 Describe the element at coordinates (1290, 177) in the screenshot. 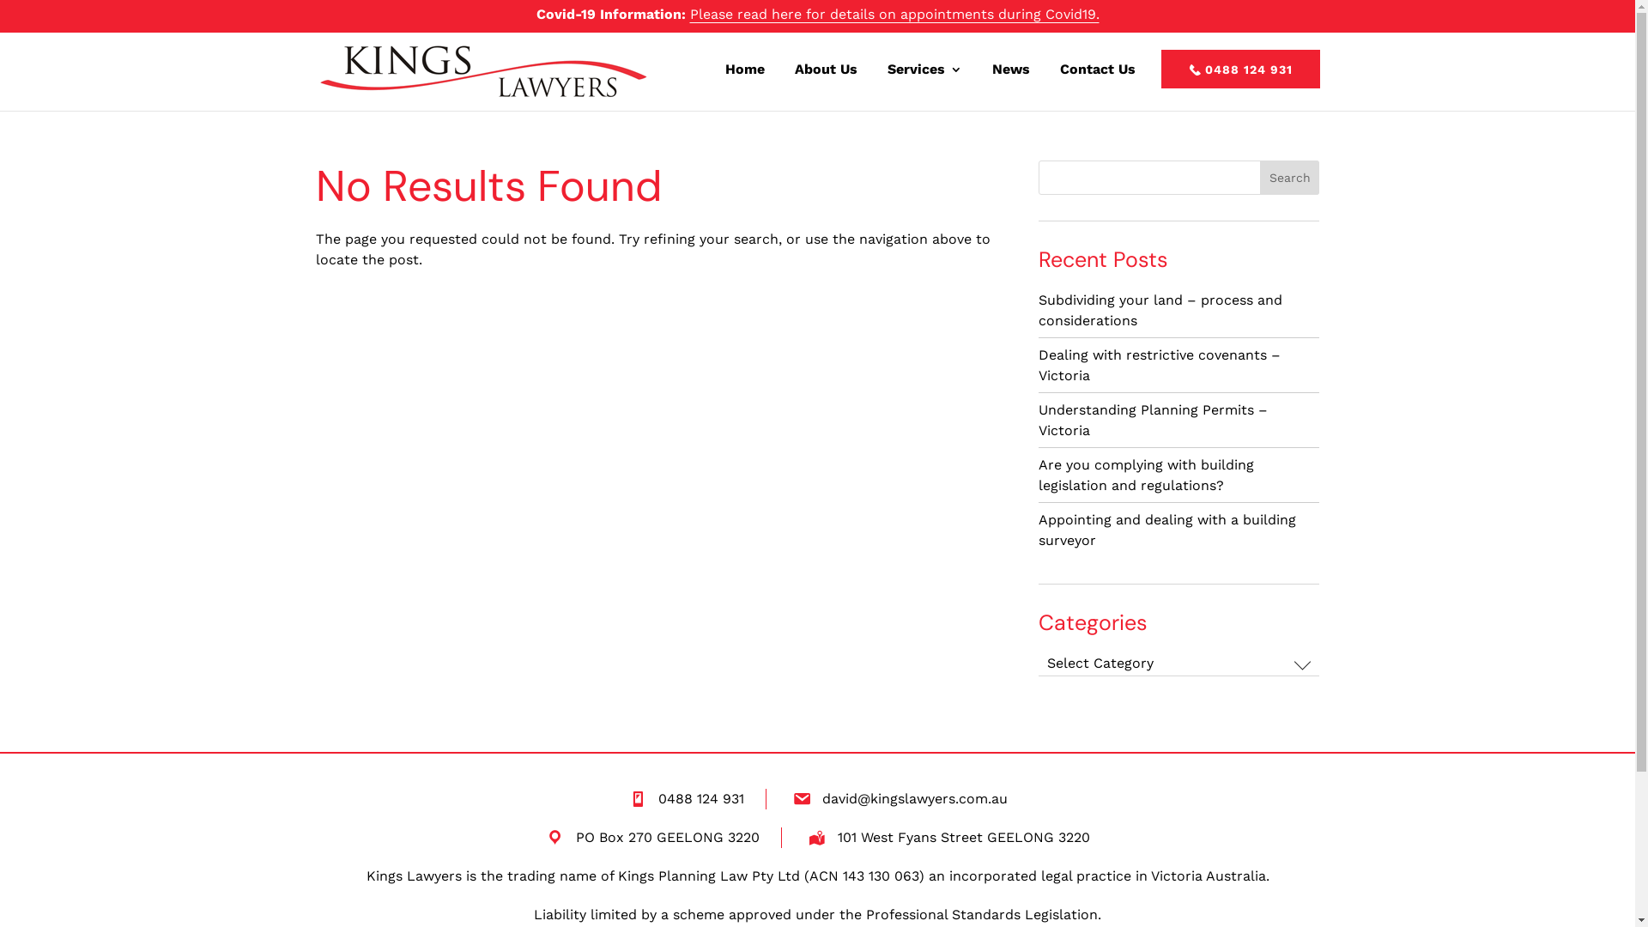

I see `Search` at that location.